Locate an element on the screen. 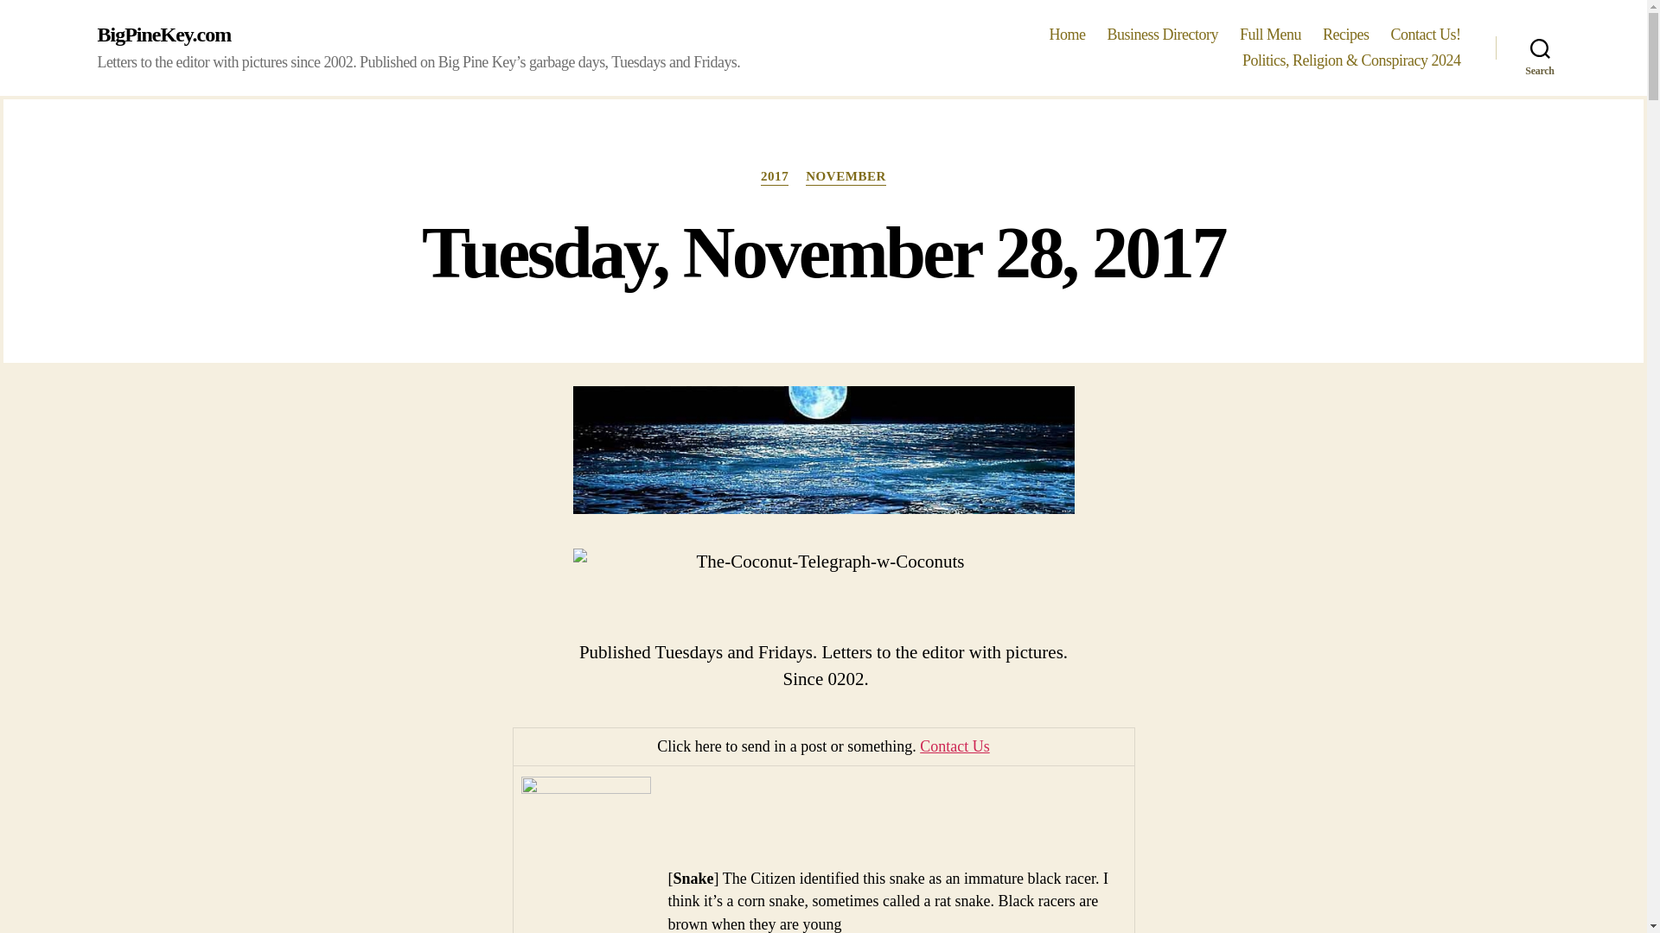 Image resolution: width=1660 pixels, height=933 pixels. Home is located at coordinates (1067, 35).